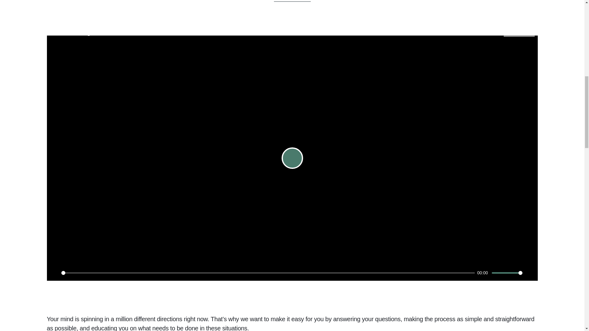 Image resolution: width=589 pixels, height=331 pixels. I want to click on 0, so click(268, 273).